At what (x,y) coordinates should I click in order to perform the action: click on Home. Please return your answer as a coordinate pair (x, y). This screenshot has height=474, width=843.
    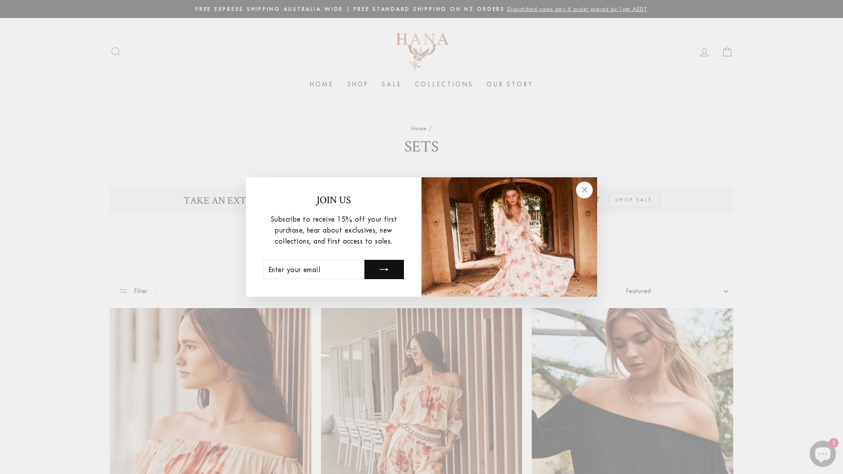
    Looking at the image, I should click on (419, 128).